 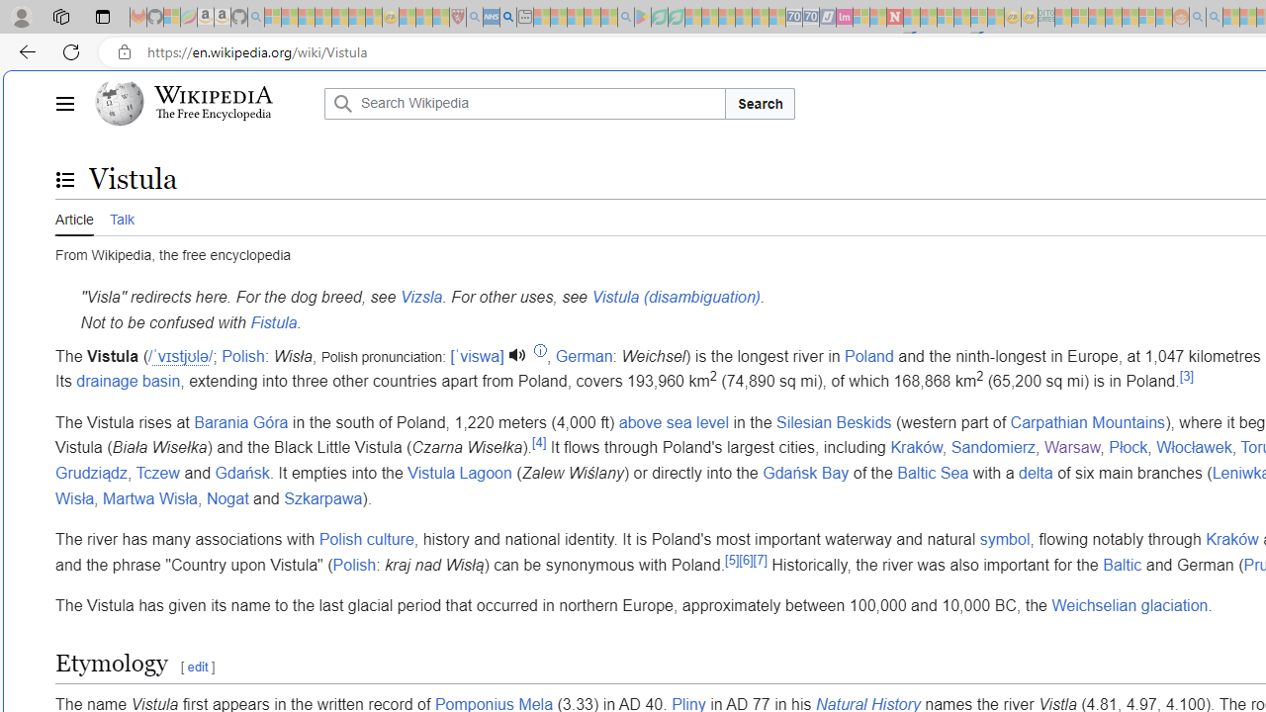 I want to click on delta, so click(x=1036, y=472).